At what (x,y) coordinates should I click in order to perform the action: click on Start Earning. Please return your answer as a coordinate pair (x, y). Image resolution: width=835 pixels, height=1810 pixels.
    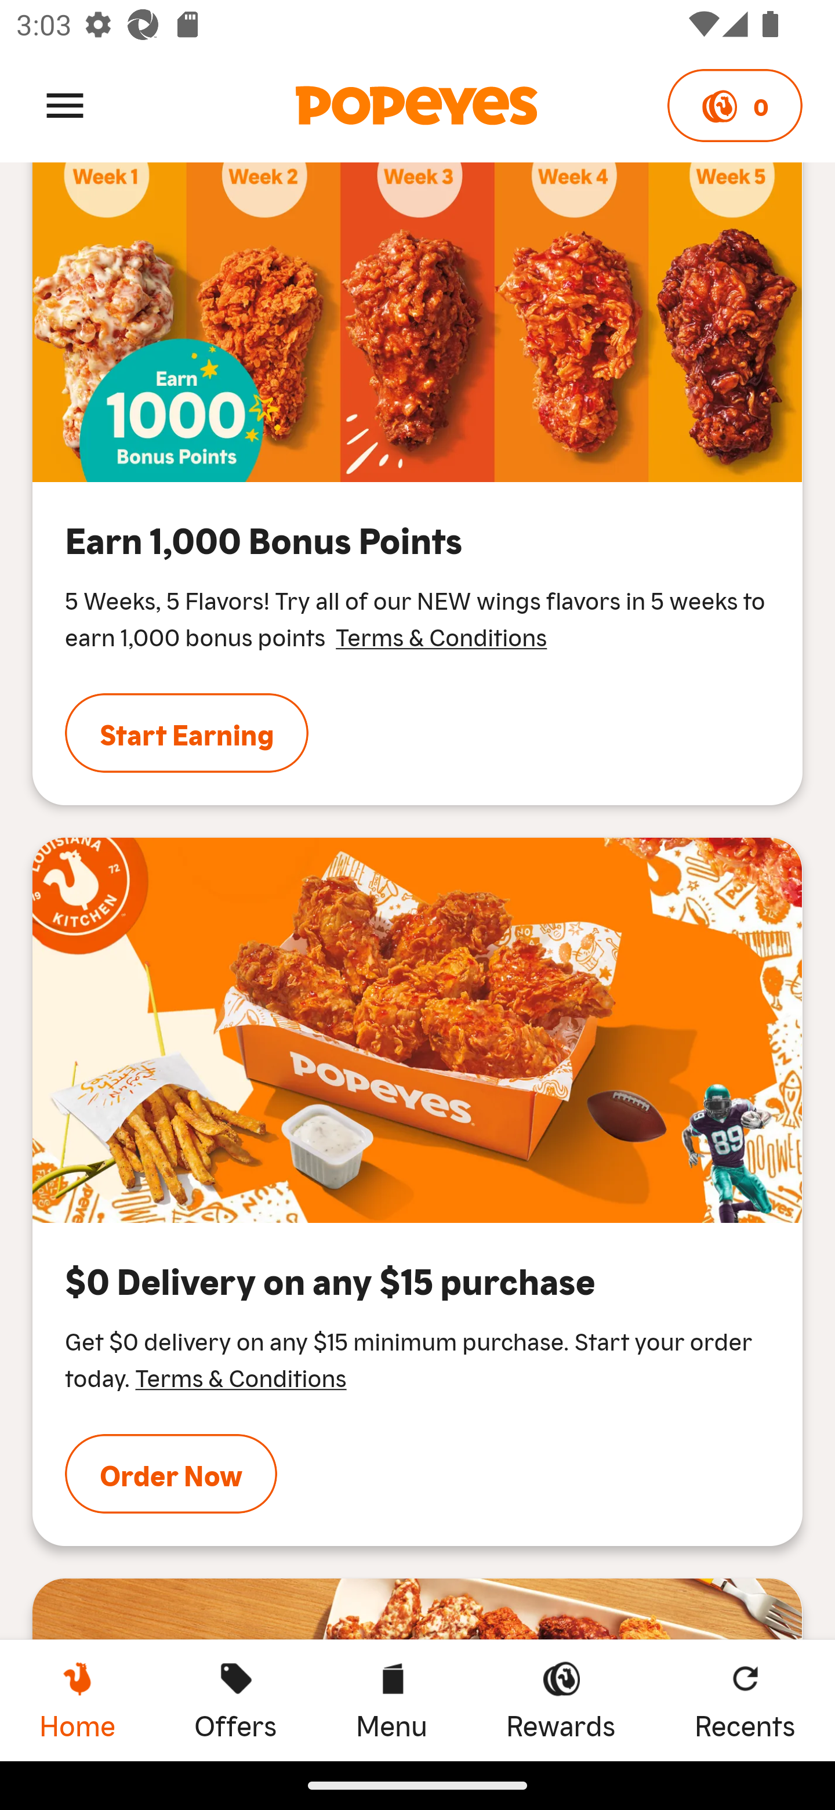
    Looking at the image, I should click on (187, 733).